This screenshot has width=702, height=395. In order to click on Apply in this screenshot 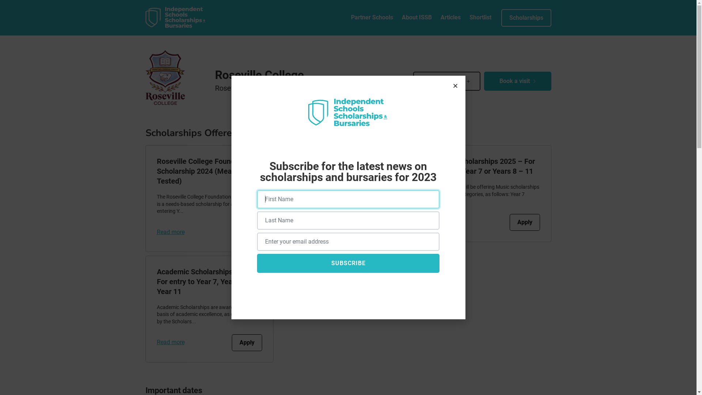, I will do `click(386, 232)`.